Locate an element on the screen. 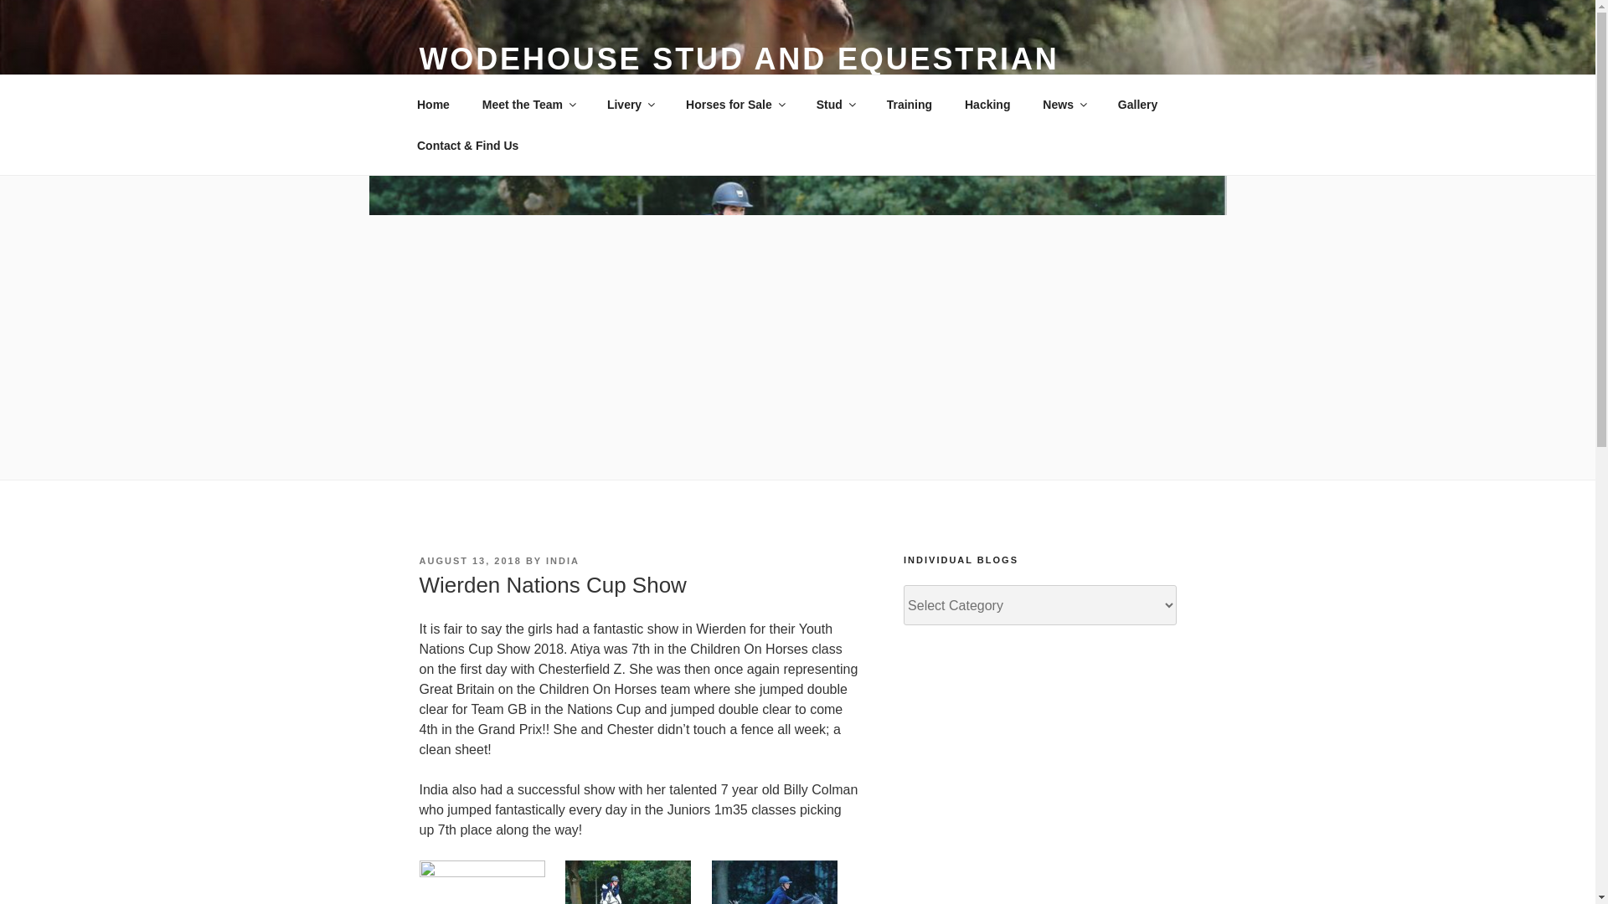 This screenshot has width=1608, height=904. News is located at coordinates (1064, 104).